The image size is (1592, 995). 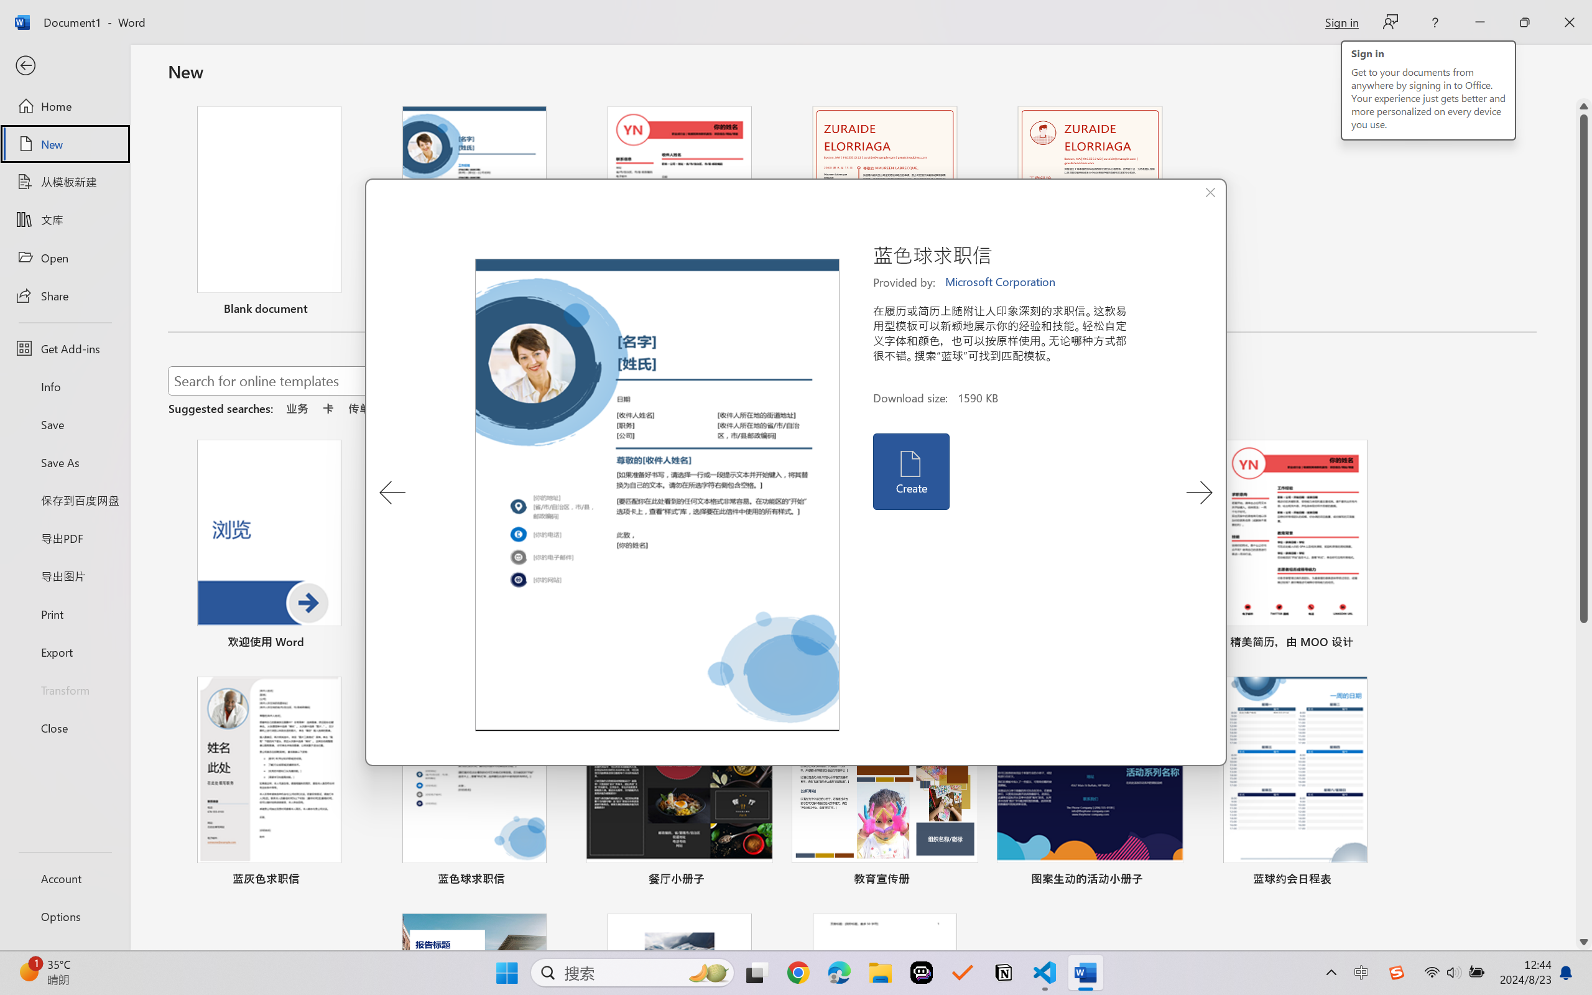 What do you see at coordinates (1584, 779) in the screenshot?
I see `Page down` at bounding box center [1584, 779].